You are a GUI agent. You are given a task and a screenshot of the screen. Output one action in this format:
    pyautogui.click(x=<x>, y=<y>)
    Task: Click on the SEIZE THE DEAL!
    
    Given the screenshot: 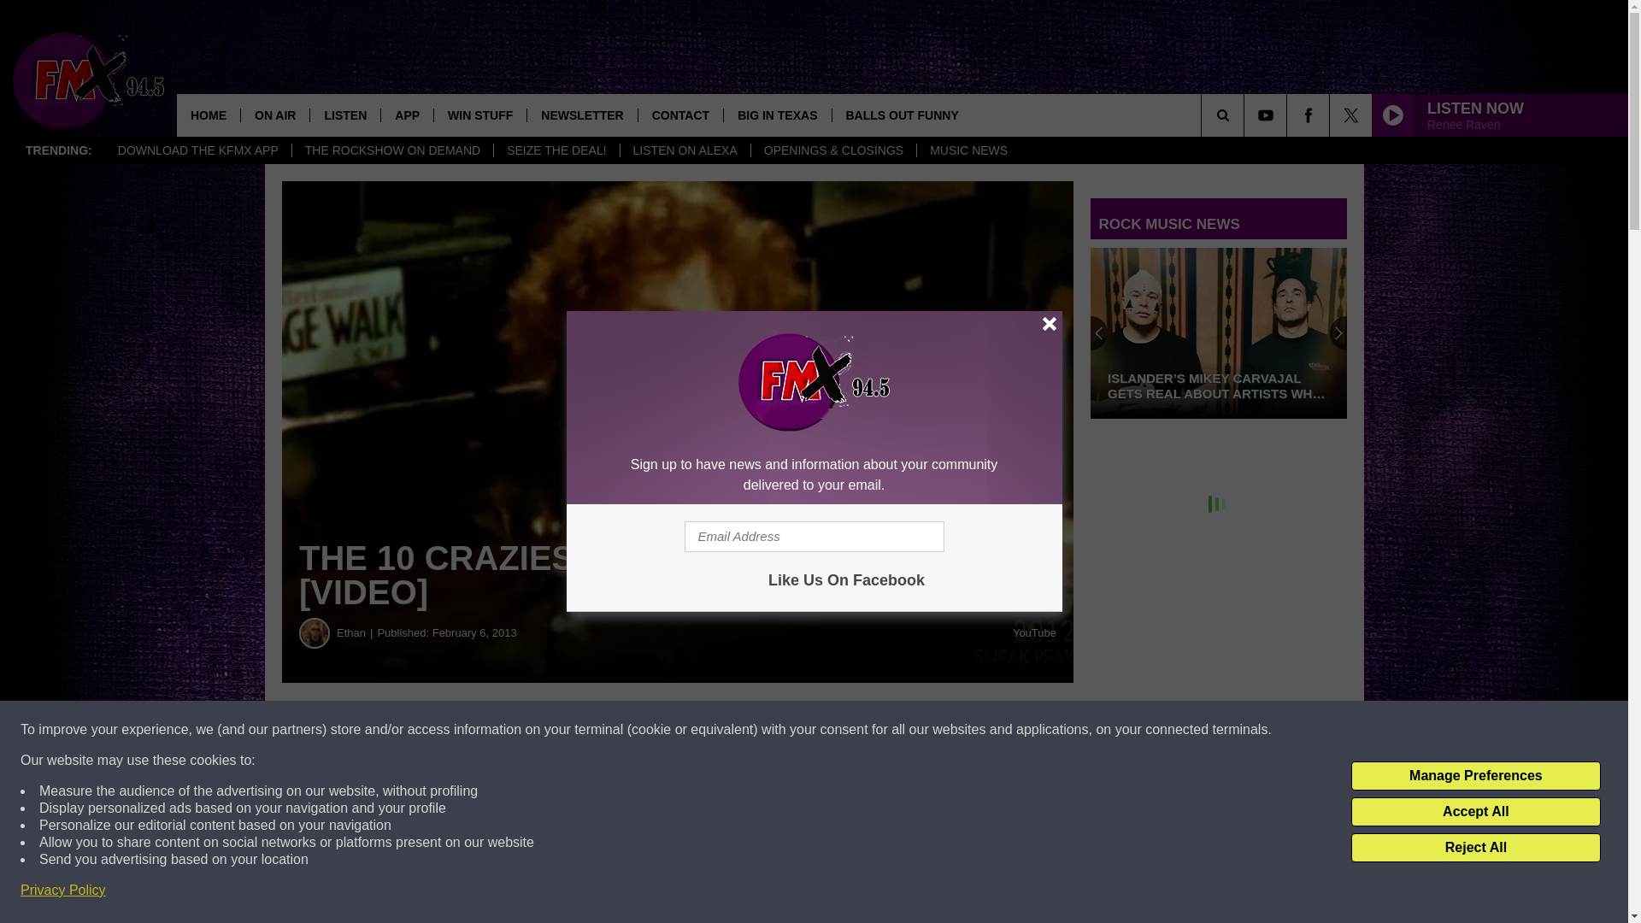 What is the action you would take?
    pyautogui.click(x=556, y=150)
    